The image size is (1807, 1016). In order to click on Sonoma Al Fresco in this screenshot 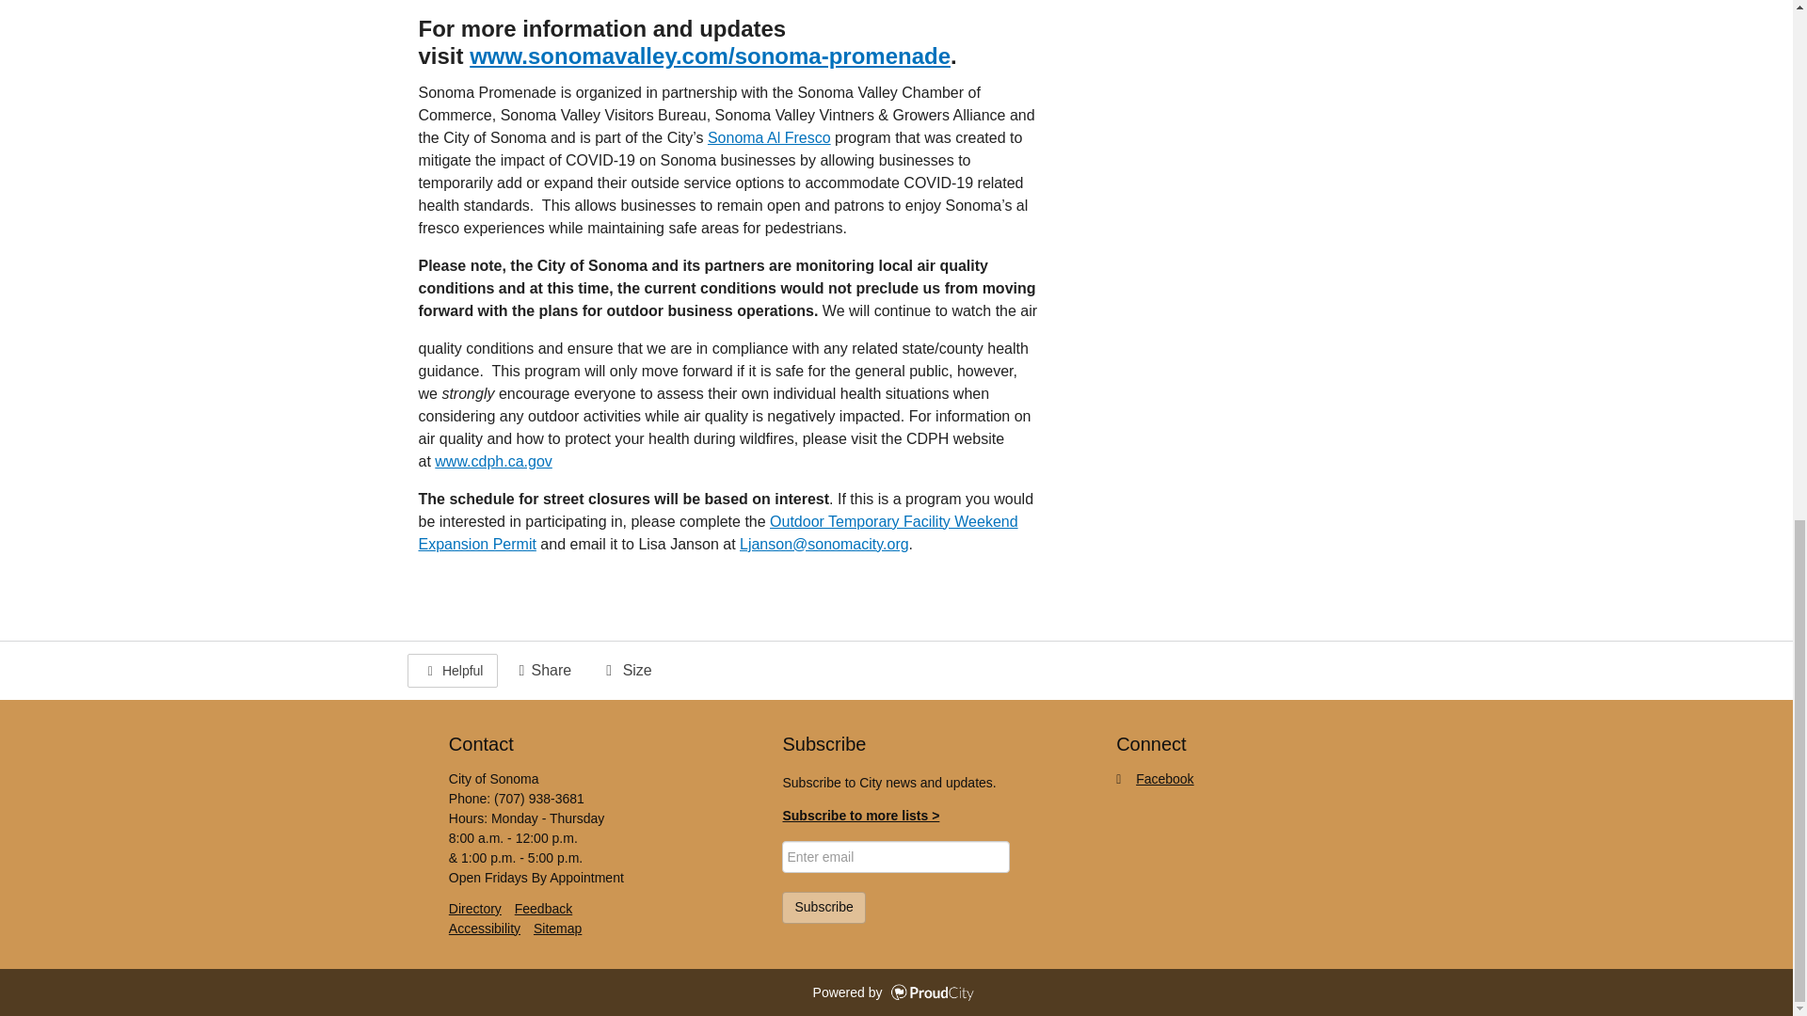, I will do `click(770, 137)`.